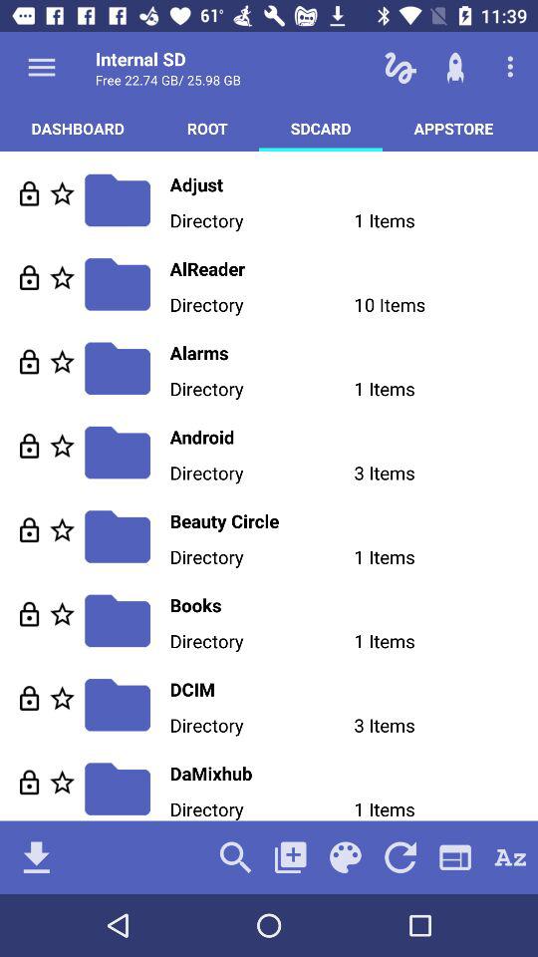  What do you see at coordinates (30, 698) in the screenshot?
I see `lock the folder` at bounding box center [30, 698].